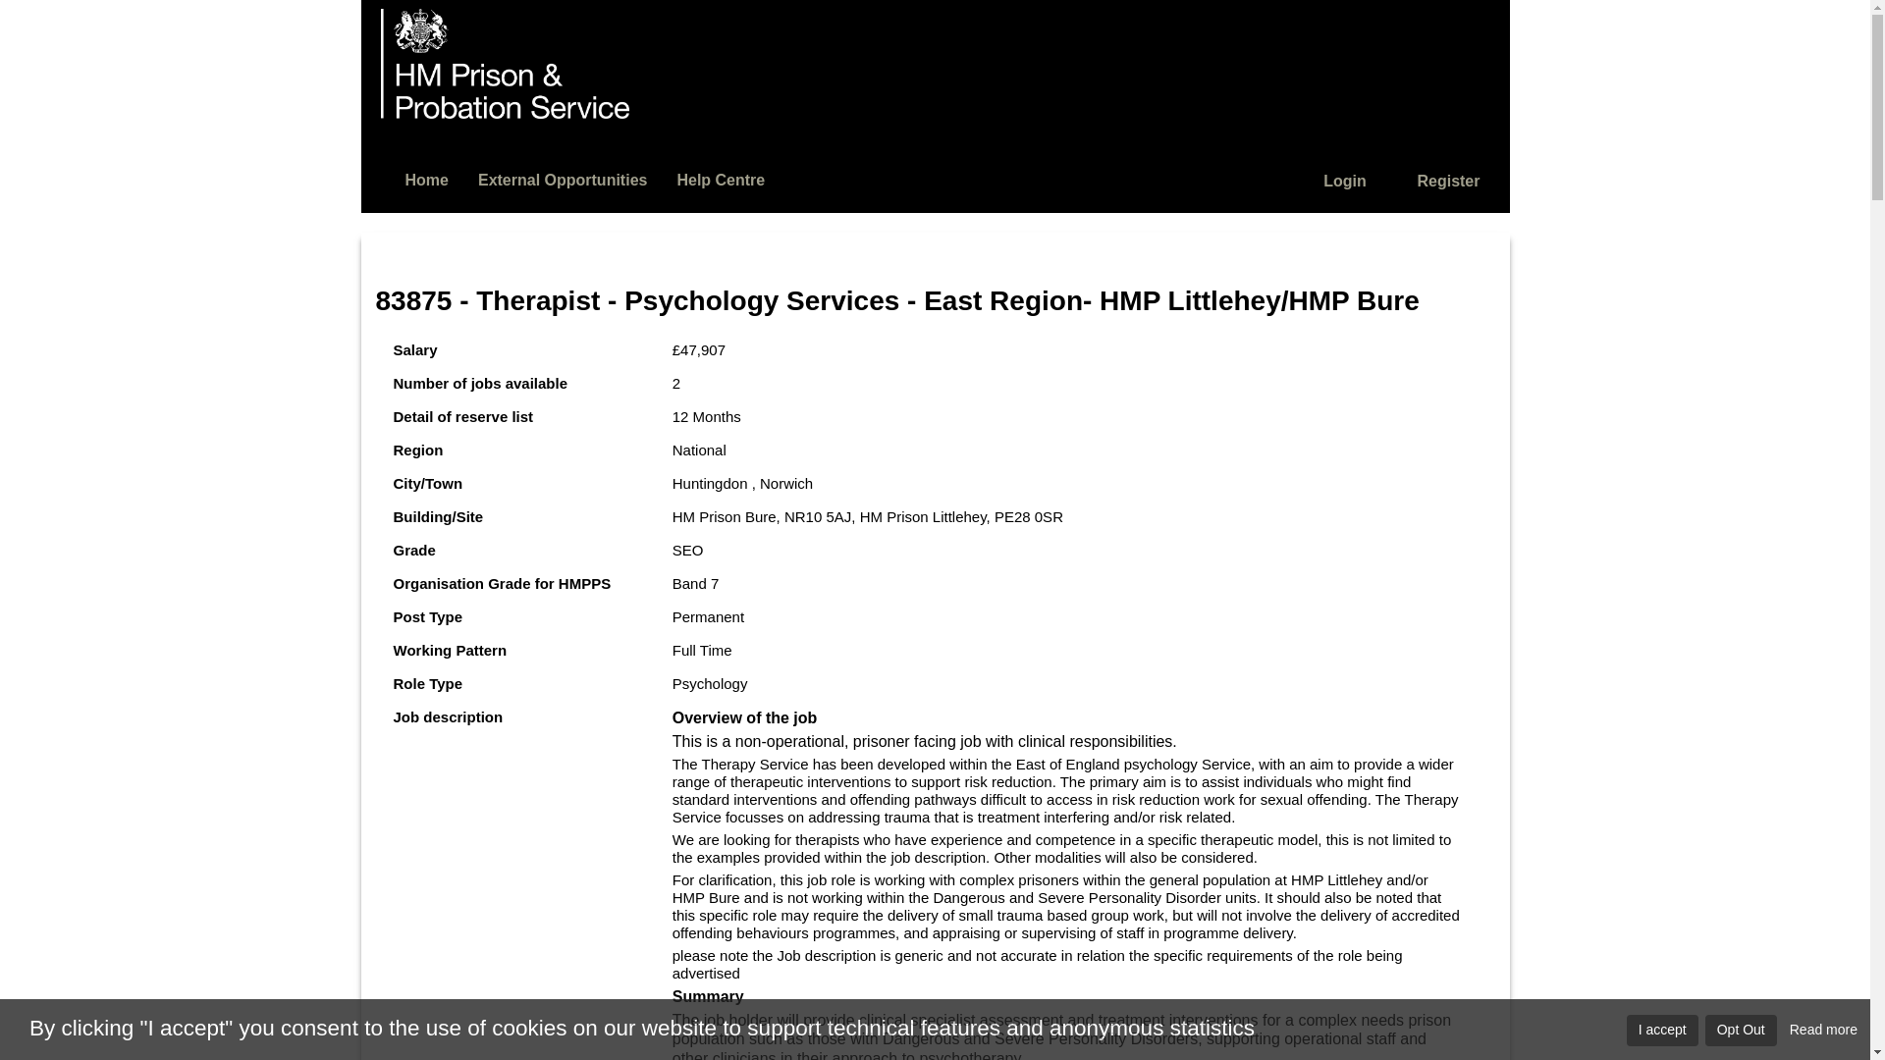 Image resolution: width=1885 pixels, height=1060 pixels. What do you see at coordinates (1345, 181) in the screenshot?
I see `Login` at bounding box center [1345, 181].